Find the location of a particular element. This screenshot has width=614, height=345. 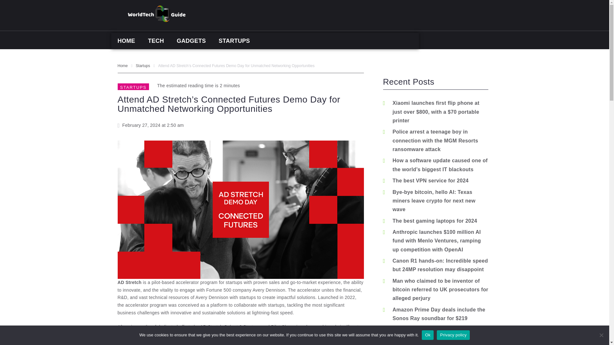

Home is located at coordinates (123, 65).